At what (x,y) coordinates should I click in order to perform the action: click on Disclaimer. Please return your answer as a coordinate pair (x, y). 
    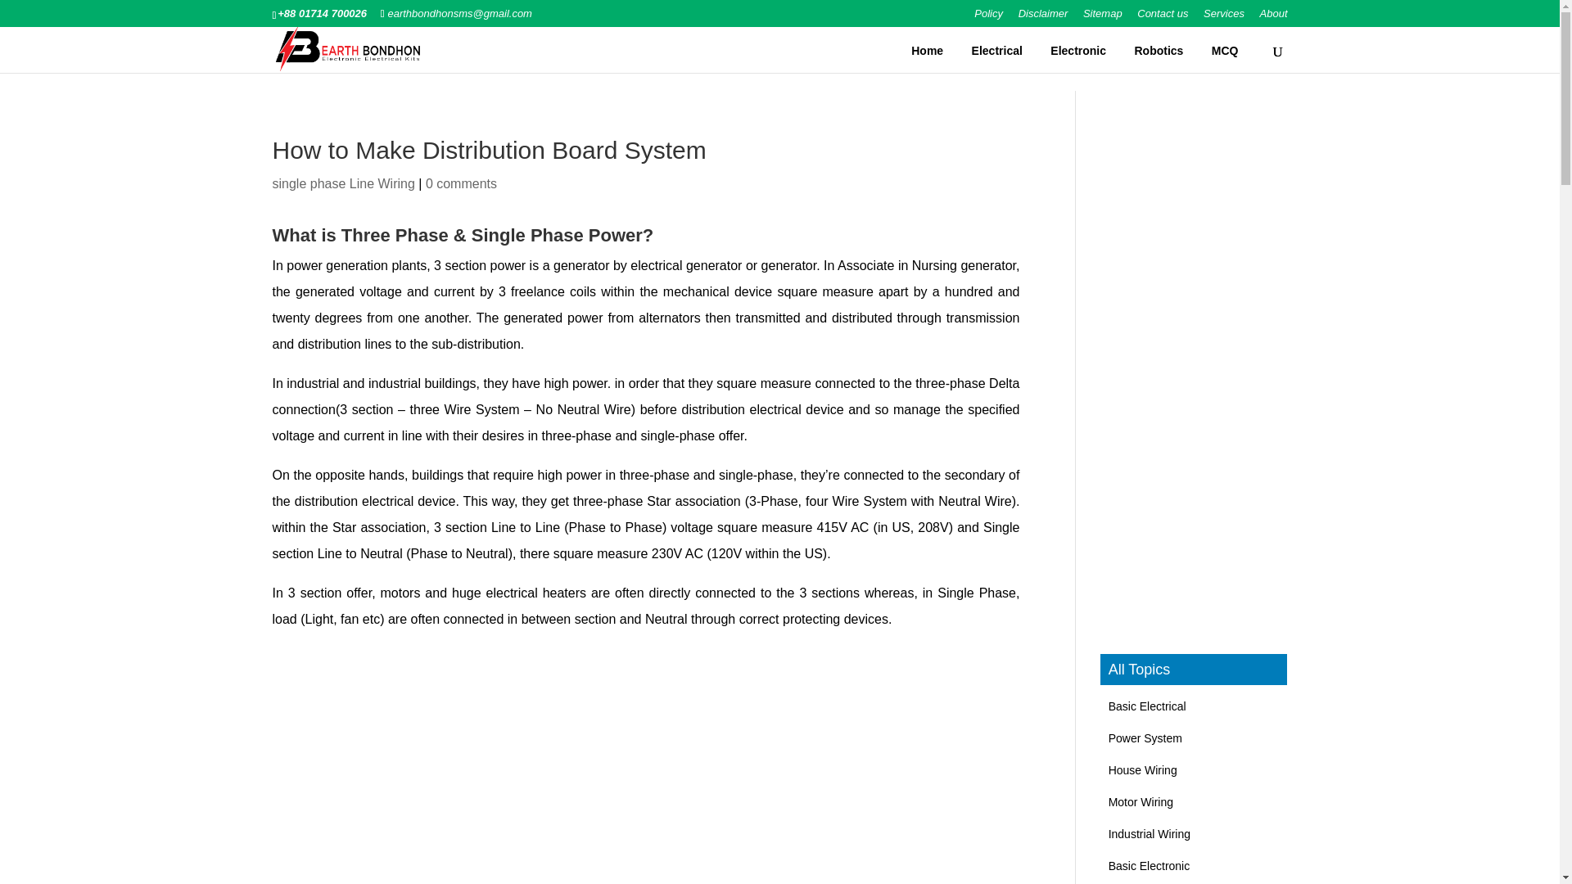
    Looking at the image, I should click on (1043, 17).